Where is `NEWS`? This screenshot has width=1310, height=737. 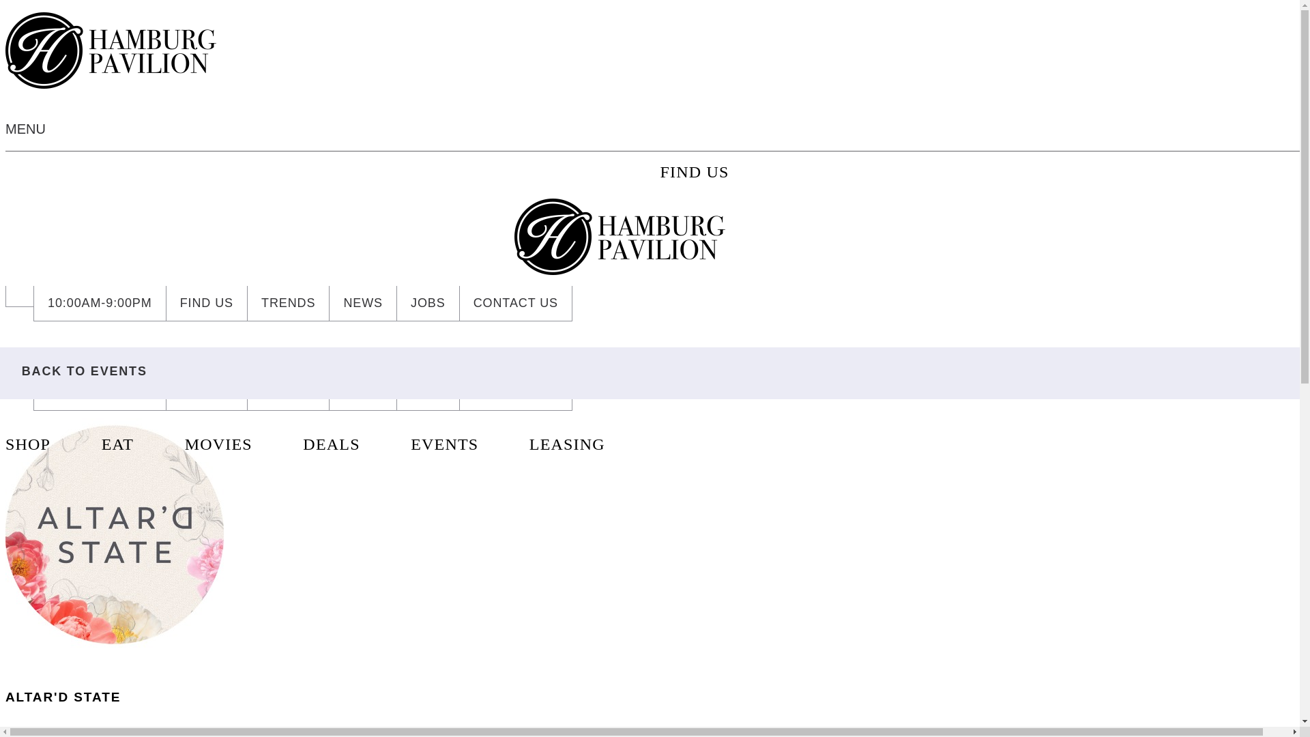 NEWS is located at coordinates (363, 303).